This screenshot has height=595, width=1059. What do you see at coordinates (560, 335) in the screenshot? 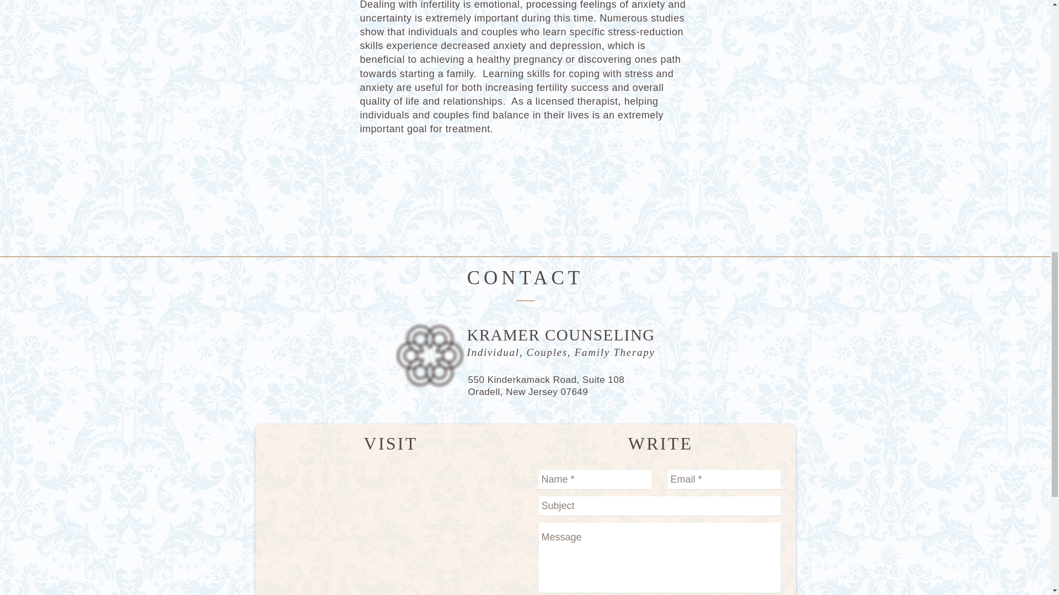
I see `KRAMER COUNSELING` at bounding box center [560, 335].